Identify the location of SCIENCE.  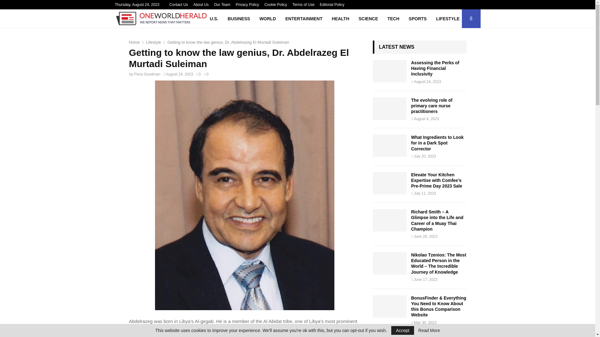
(368, 19).